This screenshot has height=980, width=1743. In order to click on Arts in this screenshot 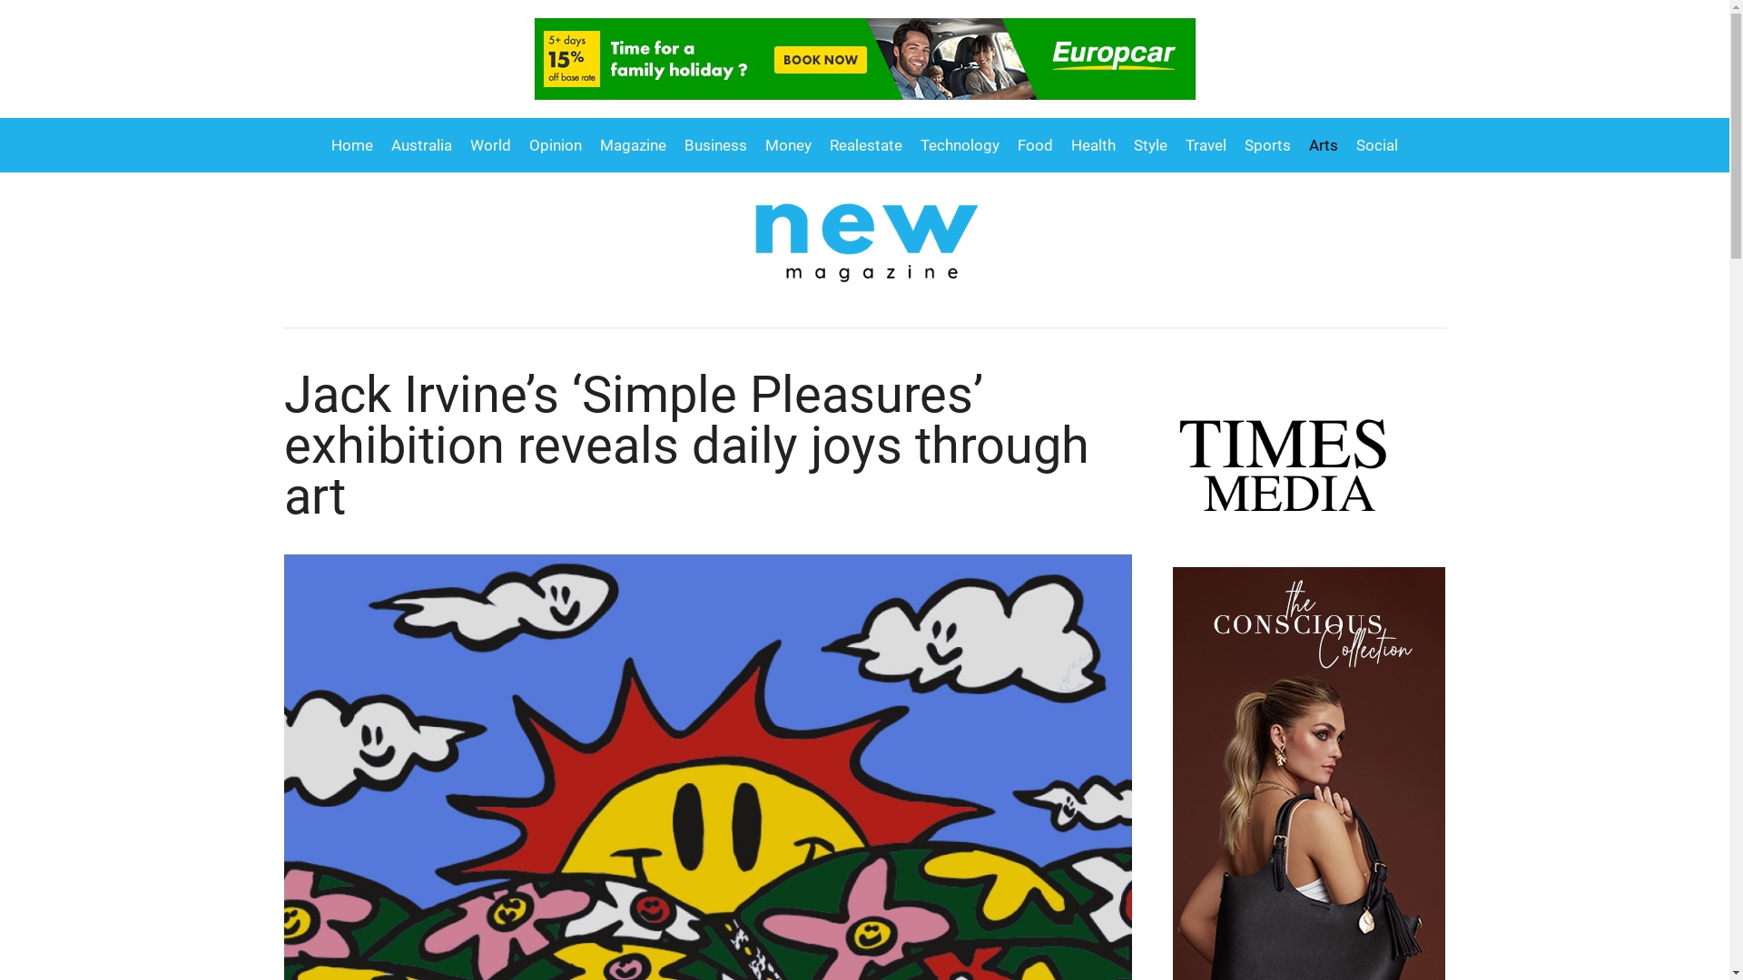, I will do `click(1324, 145)`.